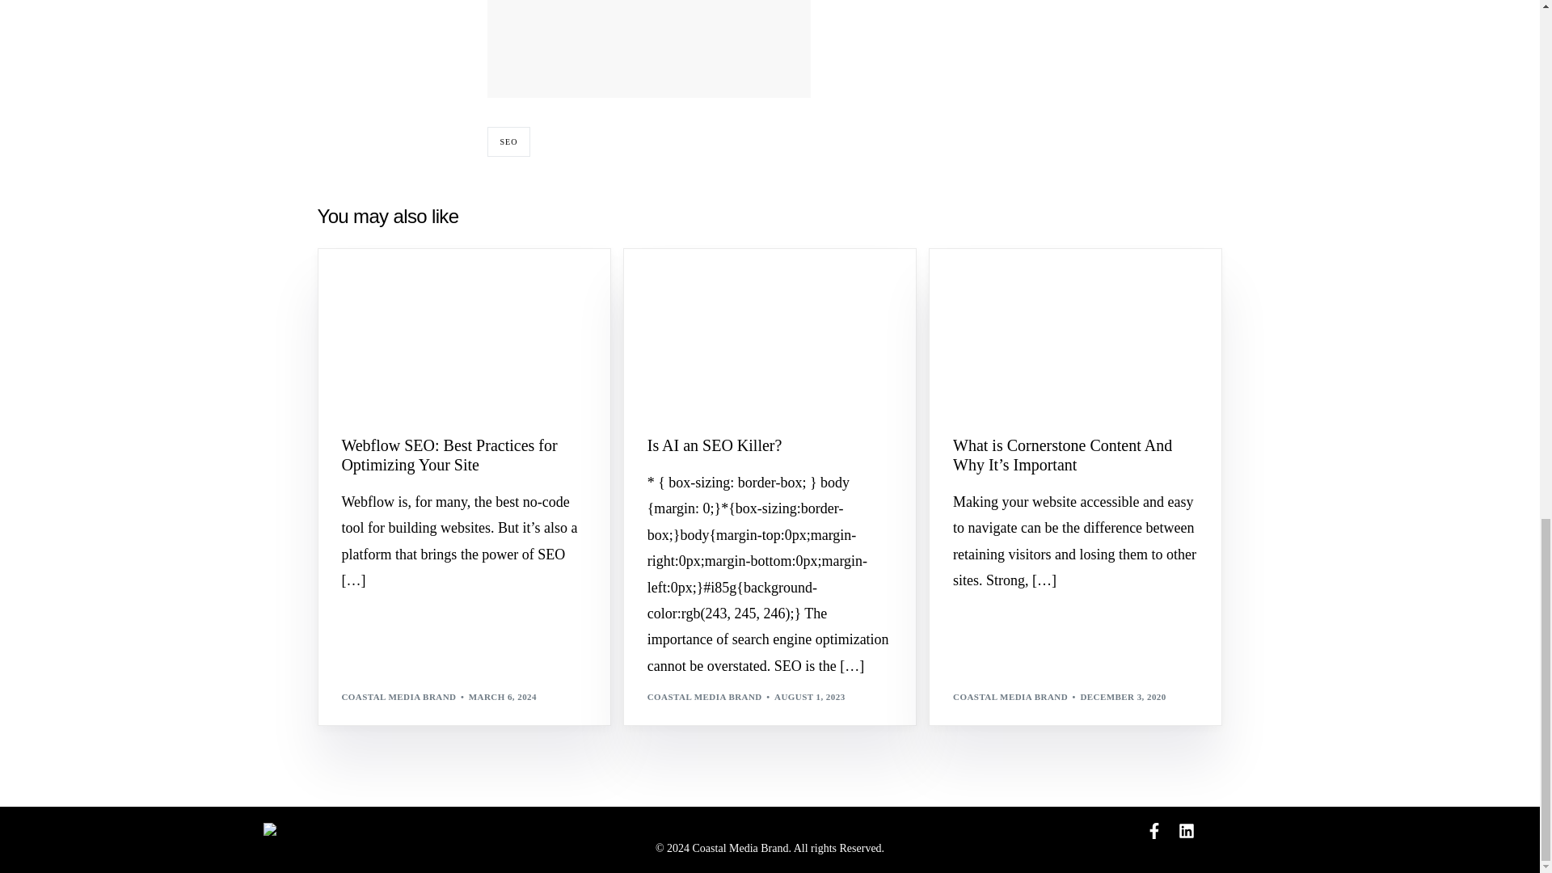  Describe the element at coordinates (770, 331) in the screenshot. I see ` View Post: Is AI an SEO Killer?` at that location.